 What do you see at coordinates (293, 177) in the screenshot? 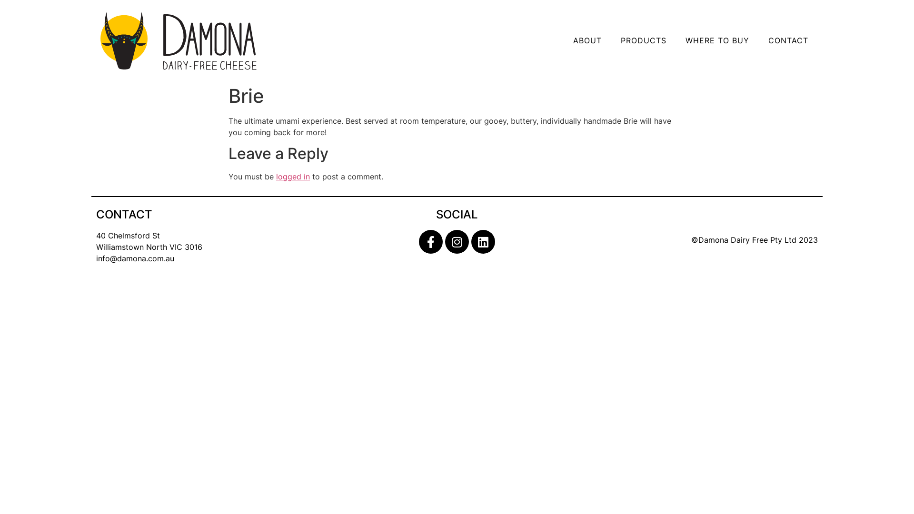
I see `logged in` at bounding box center [293, 177].